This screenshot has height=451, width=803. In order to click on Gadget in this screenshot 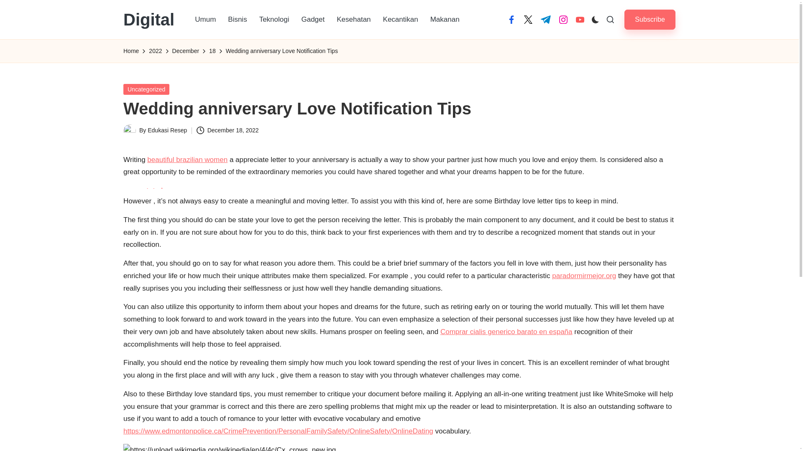, I will do `click(313, 19)`.